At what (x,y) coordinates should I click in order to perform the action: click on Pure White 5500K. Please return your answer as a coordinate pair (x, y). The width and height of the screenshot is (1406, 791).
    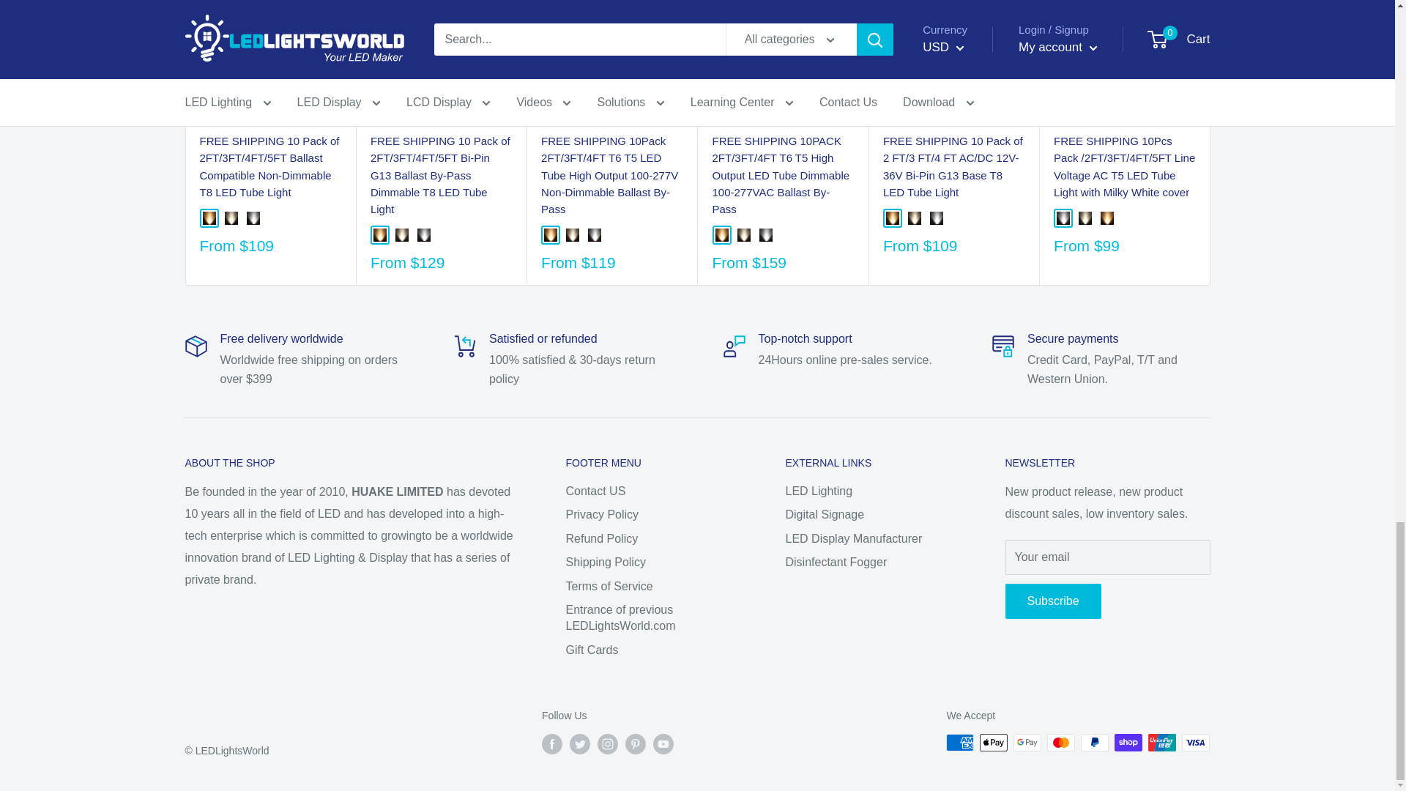
    Looking at the image, I should click on (252, 218).